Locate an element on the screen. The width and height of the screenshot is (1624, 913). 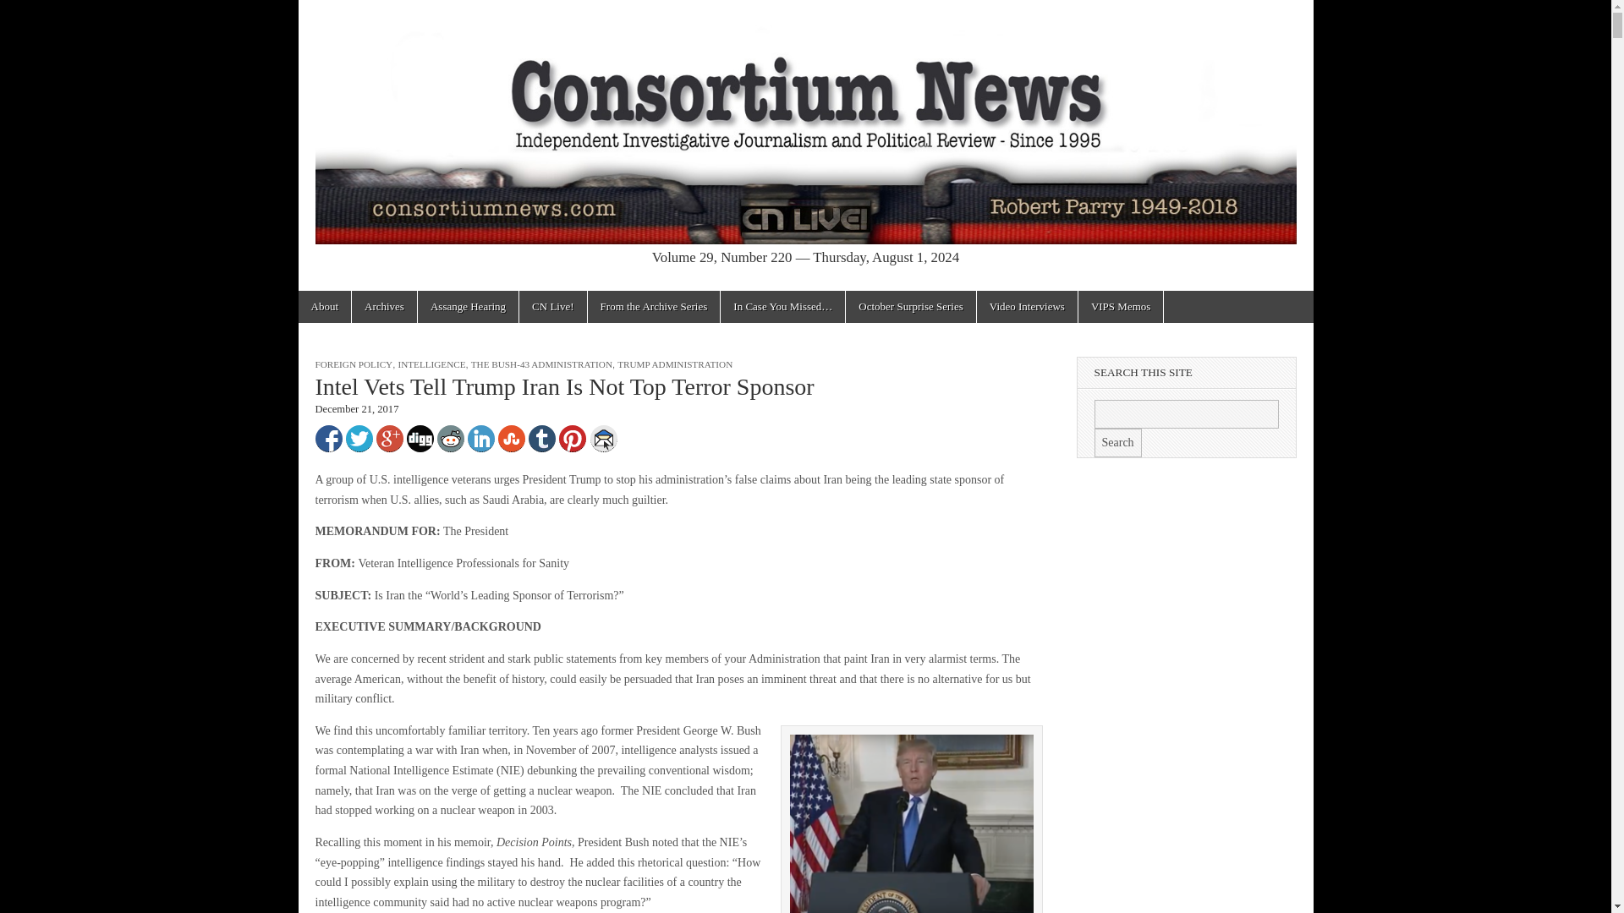
About is located at coordinates (323, 307).